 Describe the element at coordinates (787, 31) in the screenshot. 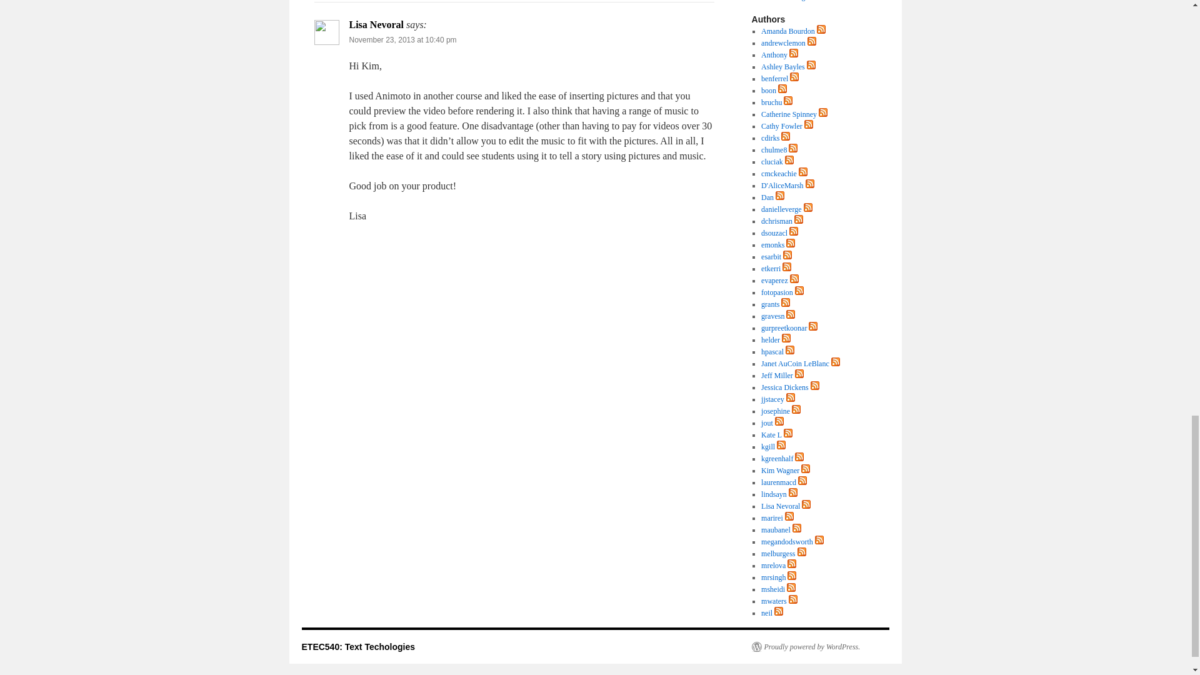

I see `Posts by Amanda Bourdon` at that location.